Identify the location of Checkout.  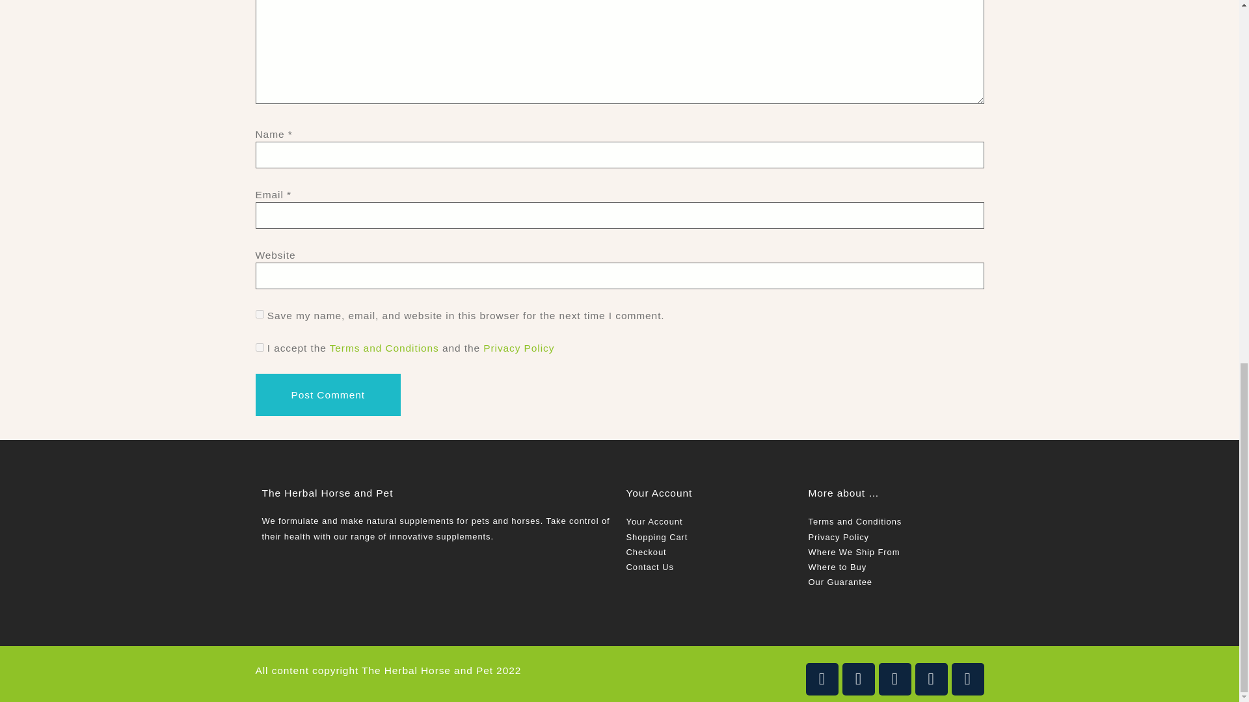
(645, 552).